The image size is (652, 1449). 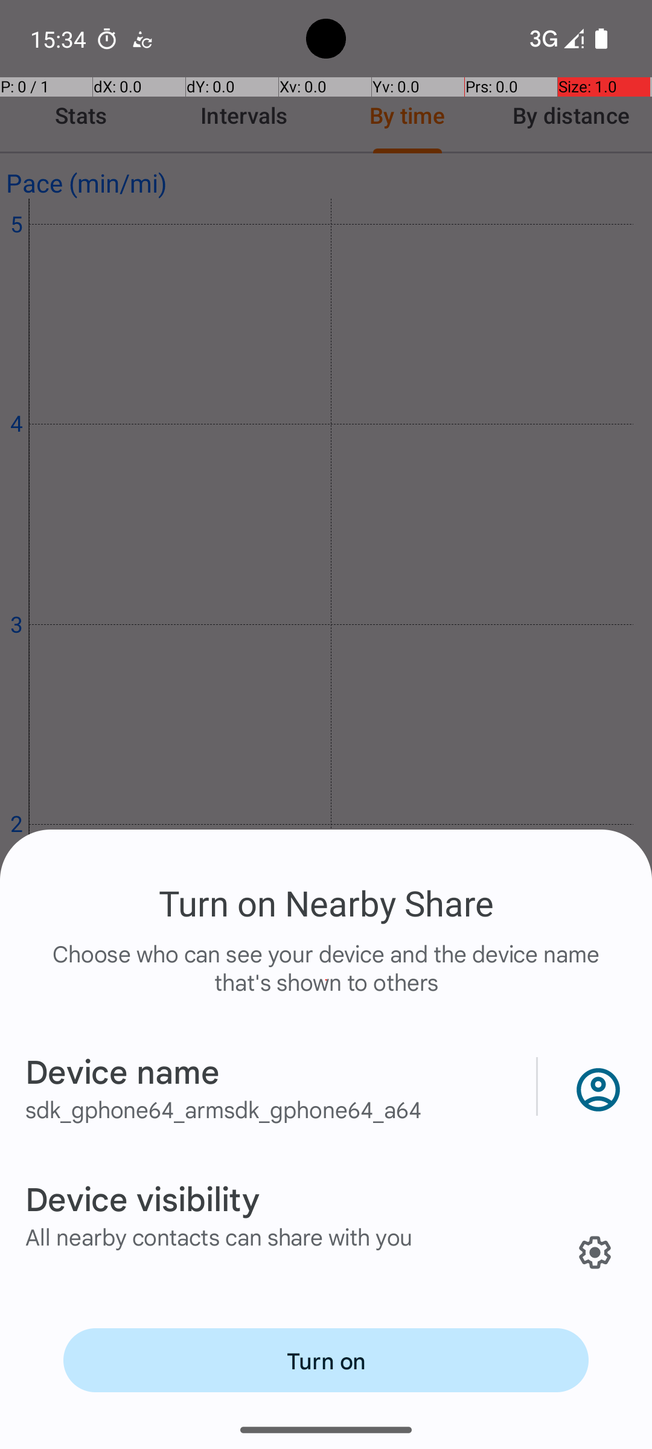 I want to click on sdk_gphone64_armsdk_gphone64_a64, so click(x=223, y=1109).